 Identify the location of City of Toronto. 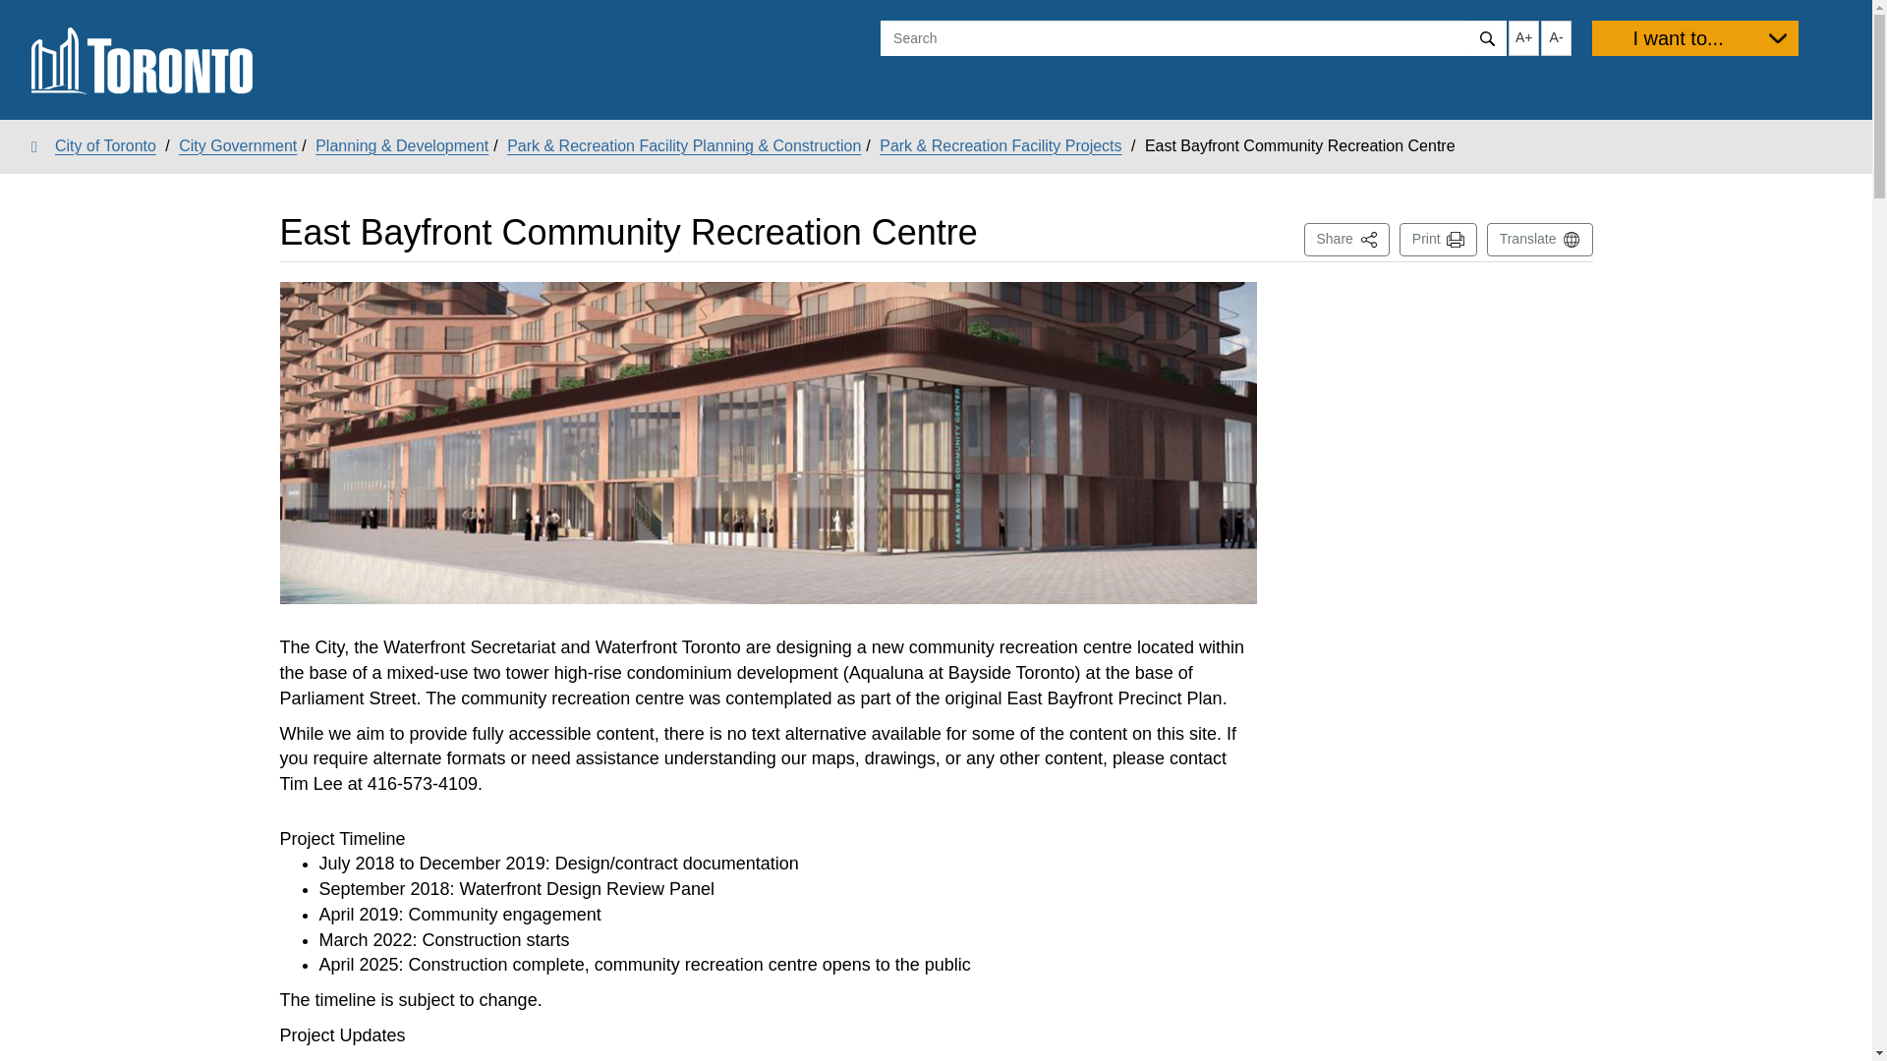
(1694, 37).